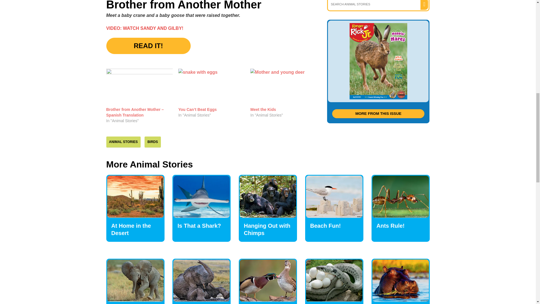 This screenshot has width=540, height=304. I want to click on Is That a Shark?, so click(199, 226).